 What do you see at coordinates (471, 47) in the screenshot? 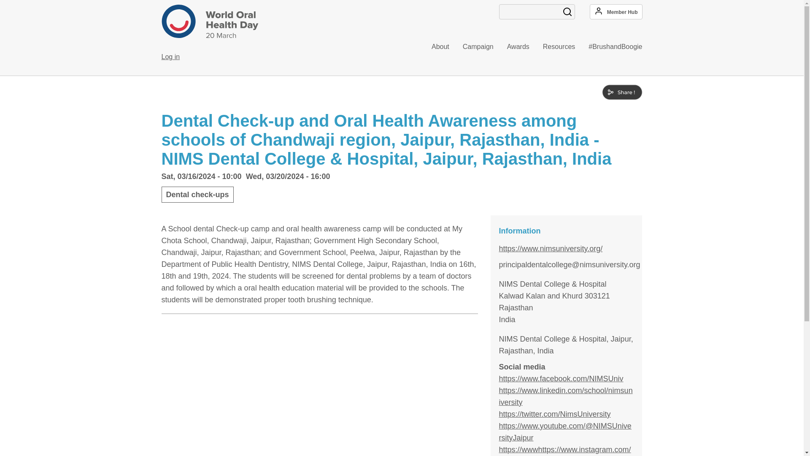
I see `Campaign` at bounding box center [471, 47].